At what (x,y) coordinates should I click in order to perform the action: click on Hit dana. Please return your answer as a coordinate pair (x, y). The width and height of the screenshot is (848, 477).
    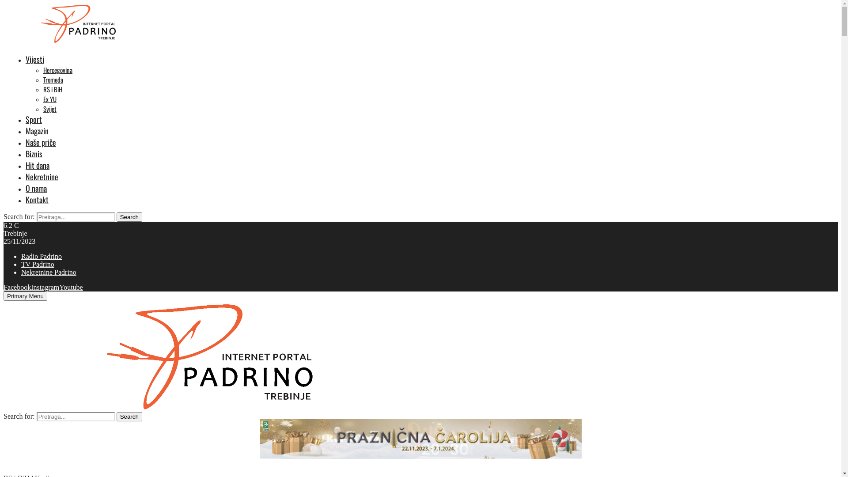
    Looking at the image, I should click on (38, 165).